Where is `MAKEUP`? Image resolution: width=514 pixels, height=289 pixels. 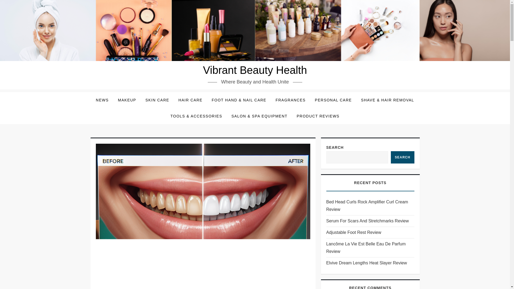 MAKEUP is located at coordinates (127, 100).